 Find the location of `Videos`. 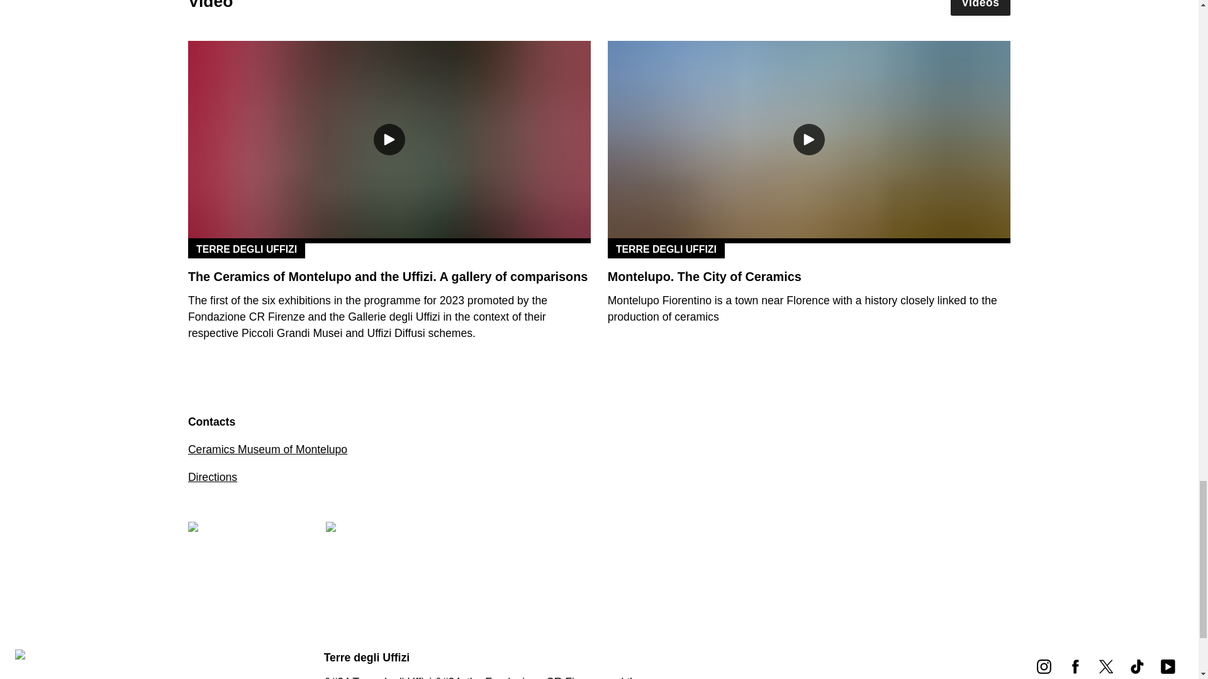

Videos is located at coordinates (981, 8).